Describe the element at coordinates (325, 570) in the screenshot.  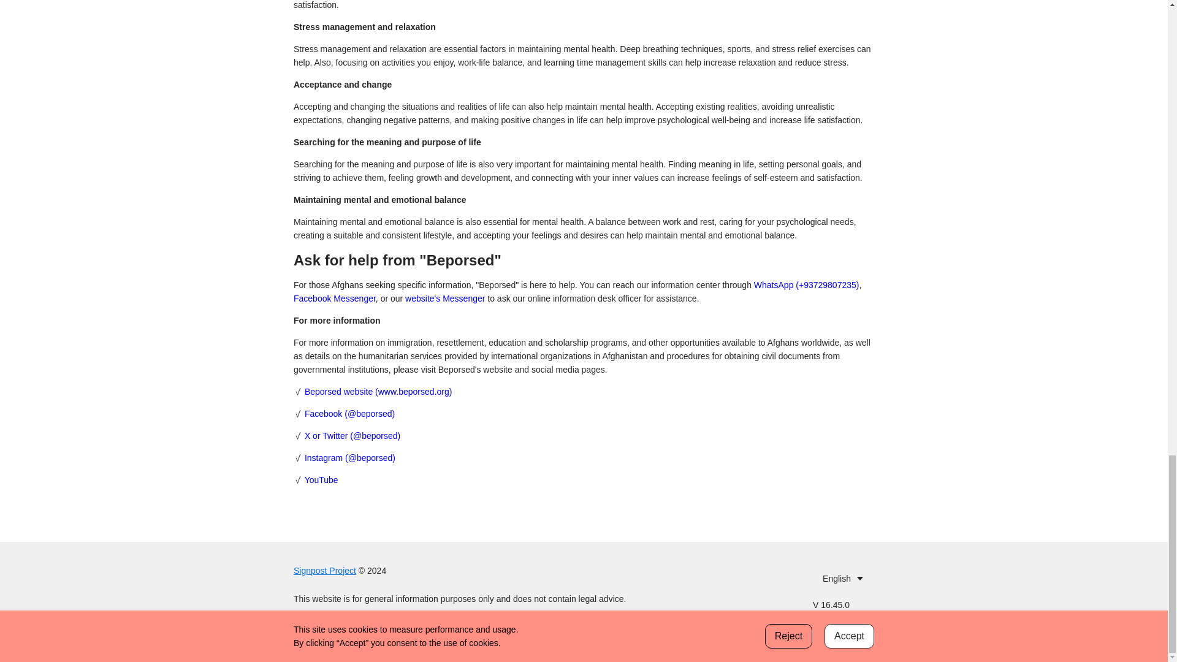
I see `Signpost Project` at that location.